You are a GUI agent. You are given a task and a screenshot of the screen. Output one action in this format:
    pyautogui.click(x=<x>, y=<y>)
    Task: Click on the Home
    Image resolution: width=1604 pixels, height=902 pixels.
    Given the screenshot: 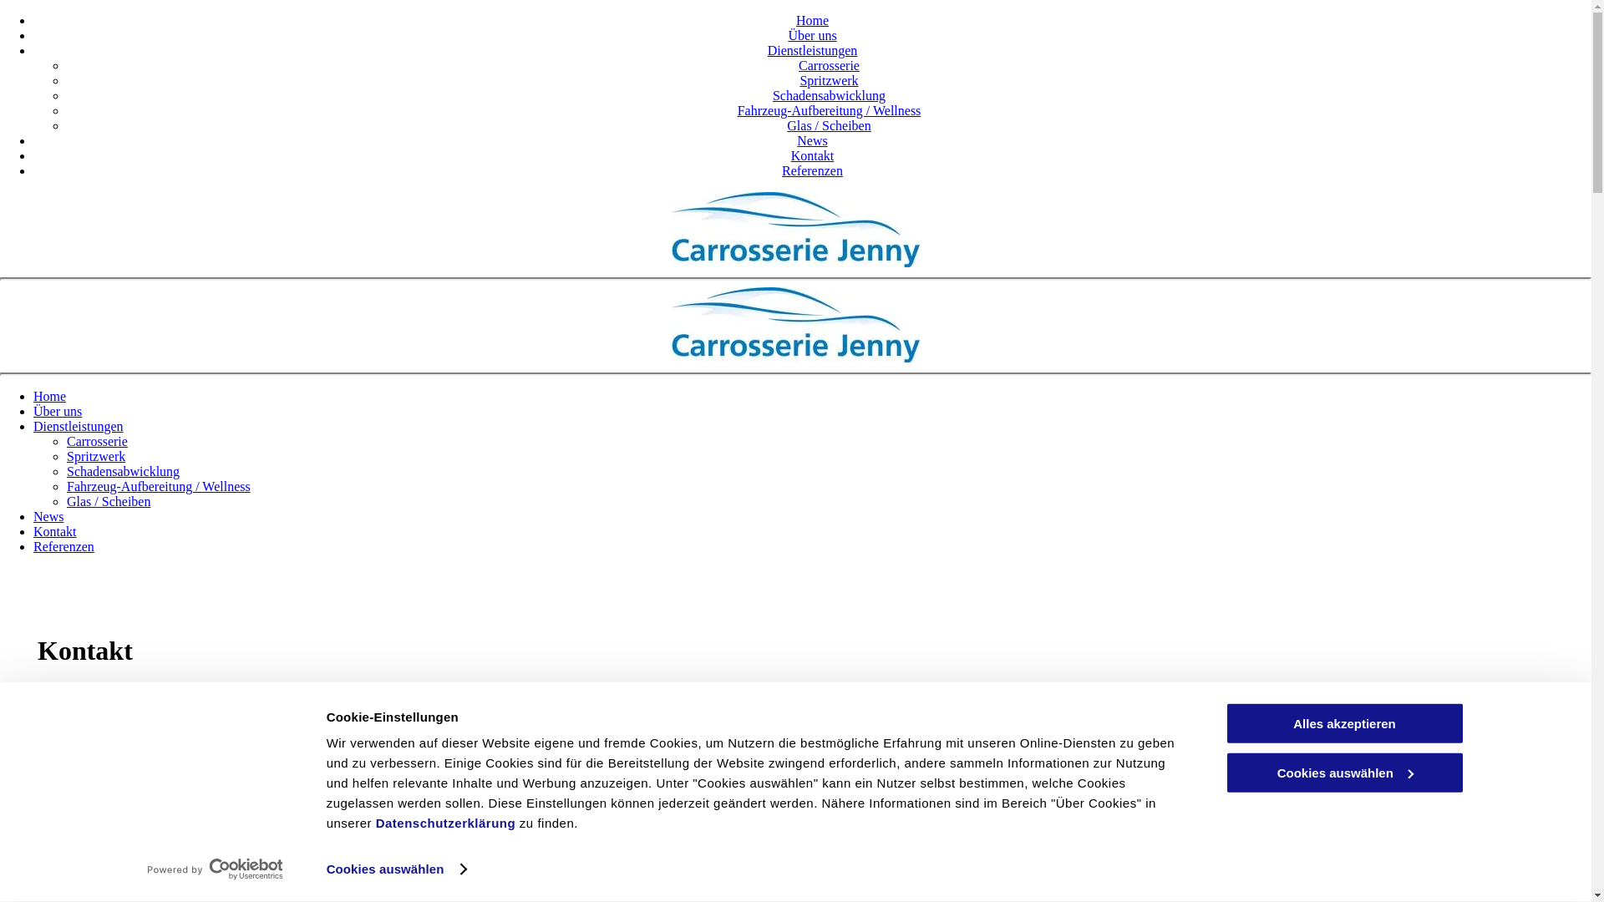 What is the action you would take?
    pyautogui.click(x=50, y=396)
    